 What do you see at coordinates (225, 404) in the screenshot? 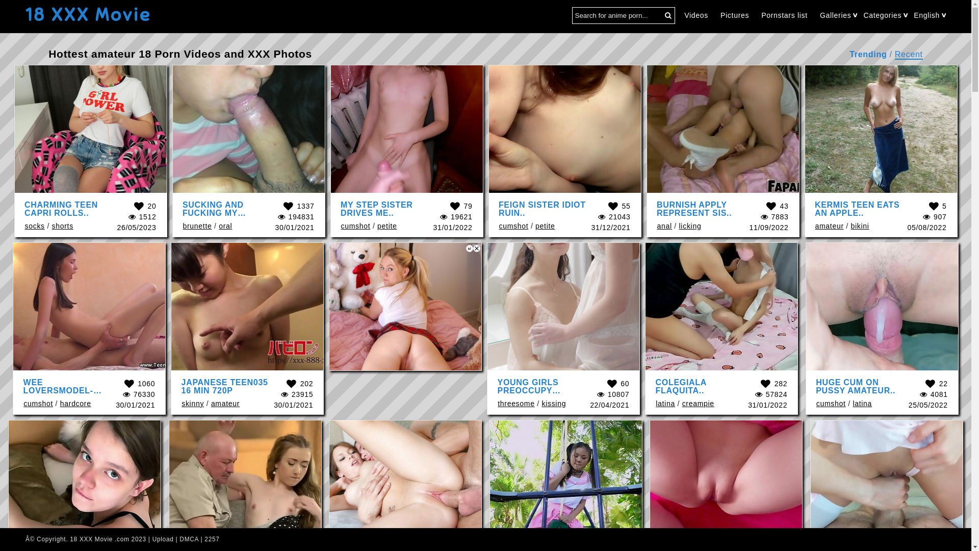
I see `amateur` at bounding box center [225, 404].